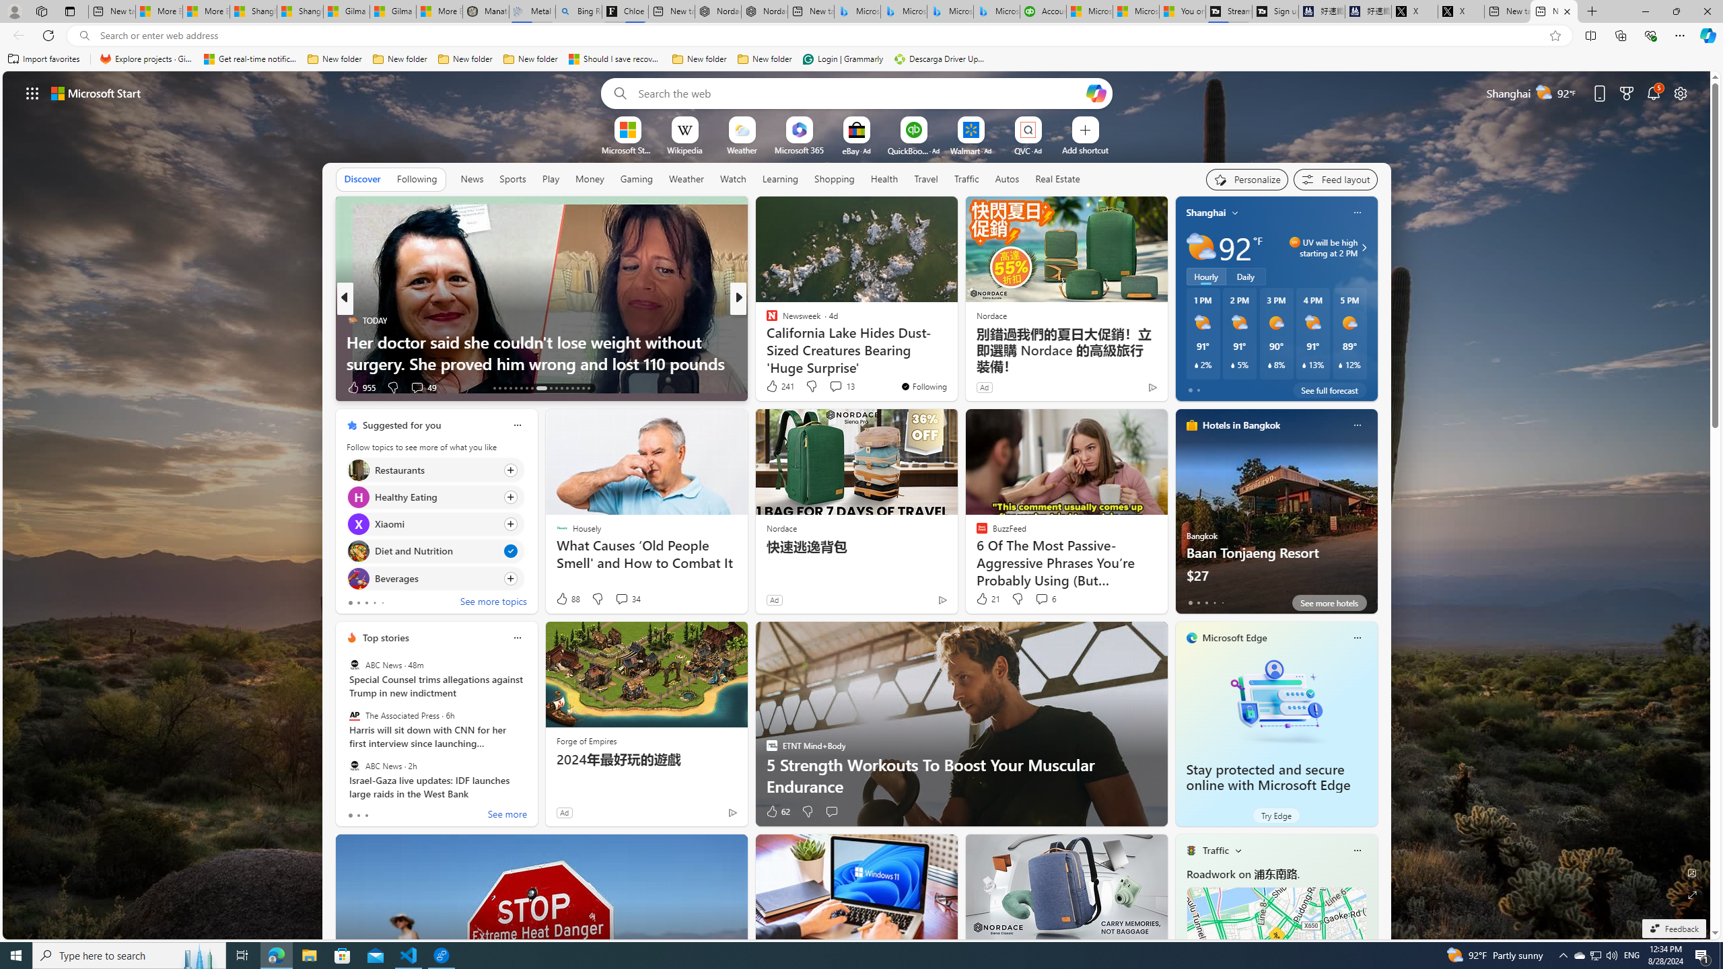 This screenshot has width=1723, height=969. I want to click on Click to follow topic Xiaomi, so click(435, 524).